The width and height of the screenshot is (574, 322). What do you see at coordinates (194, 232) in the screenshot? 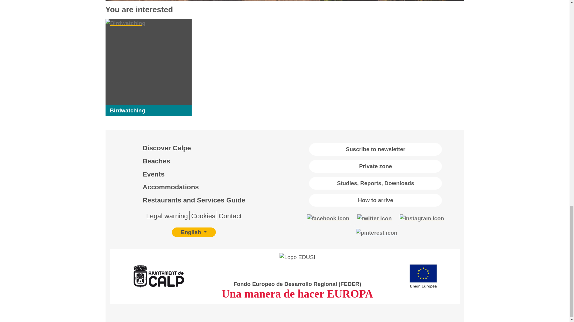
I see `English` at bounding box center [194, 232].